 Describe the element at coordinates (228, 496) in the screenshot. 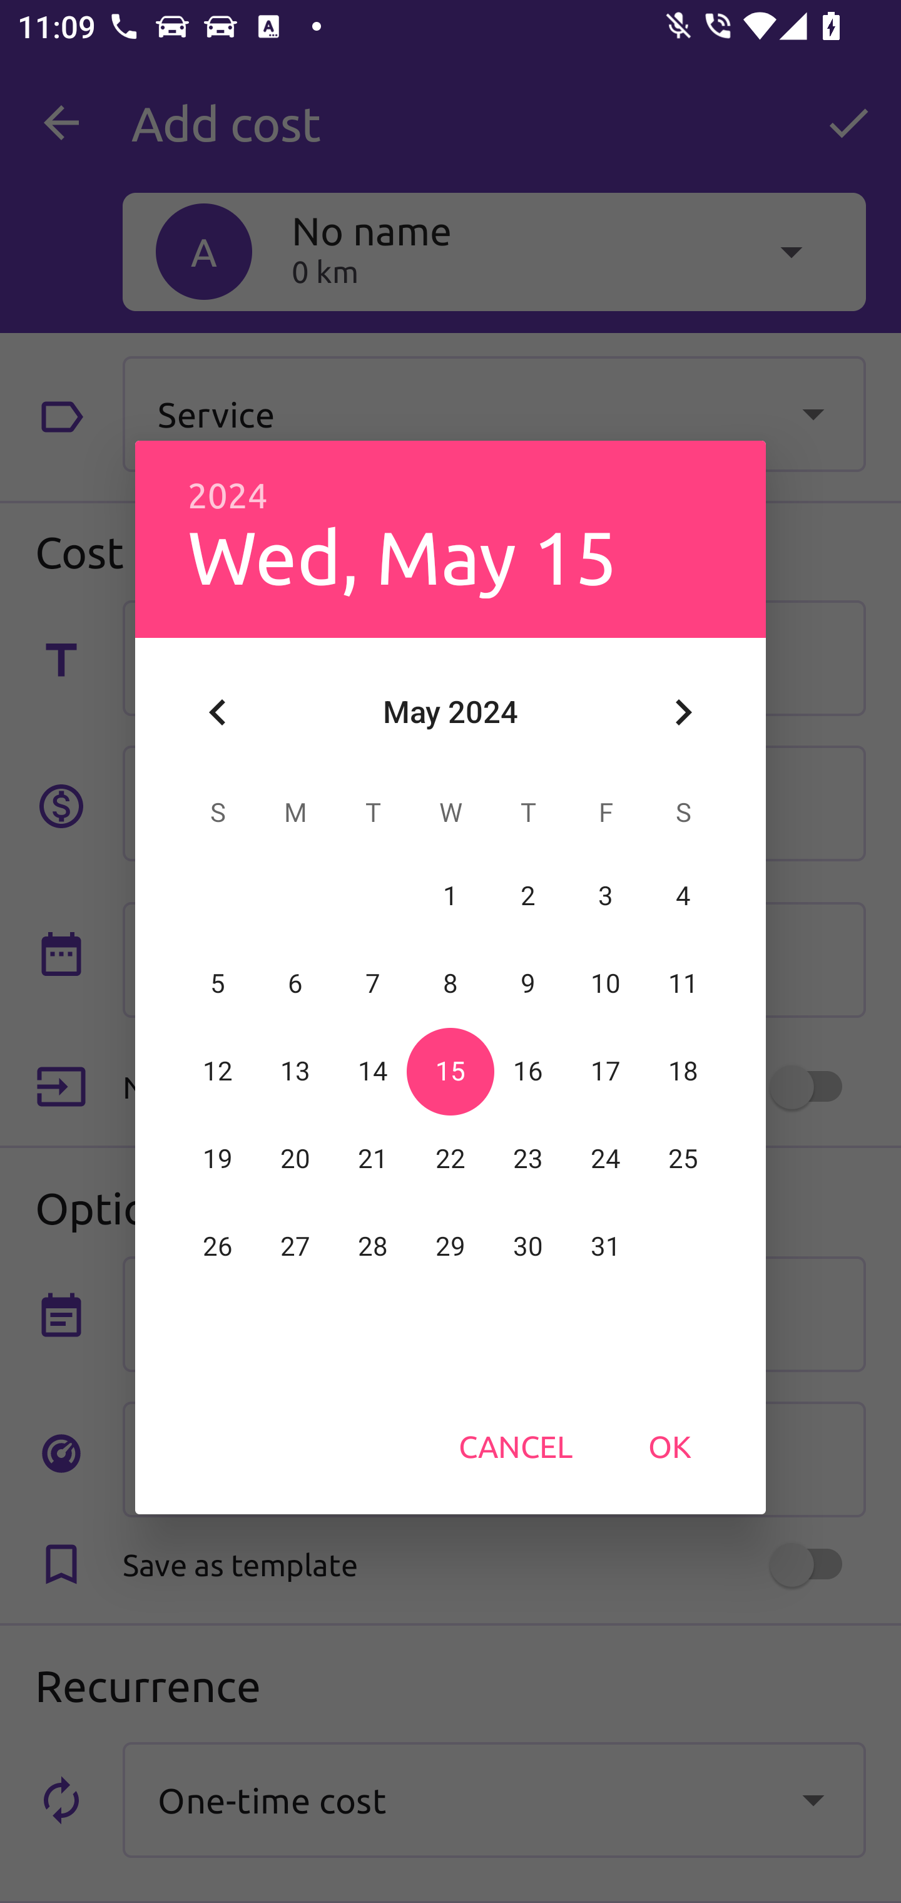

I see `2024` at that location.